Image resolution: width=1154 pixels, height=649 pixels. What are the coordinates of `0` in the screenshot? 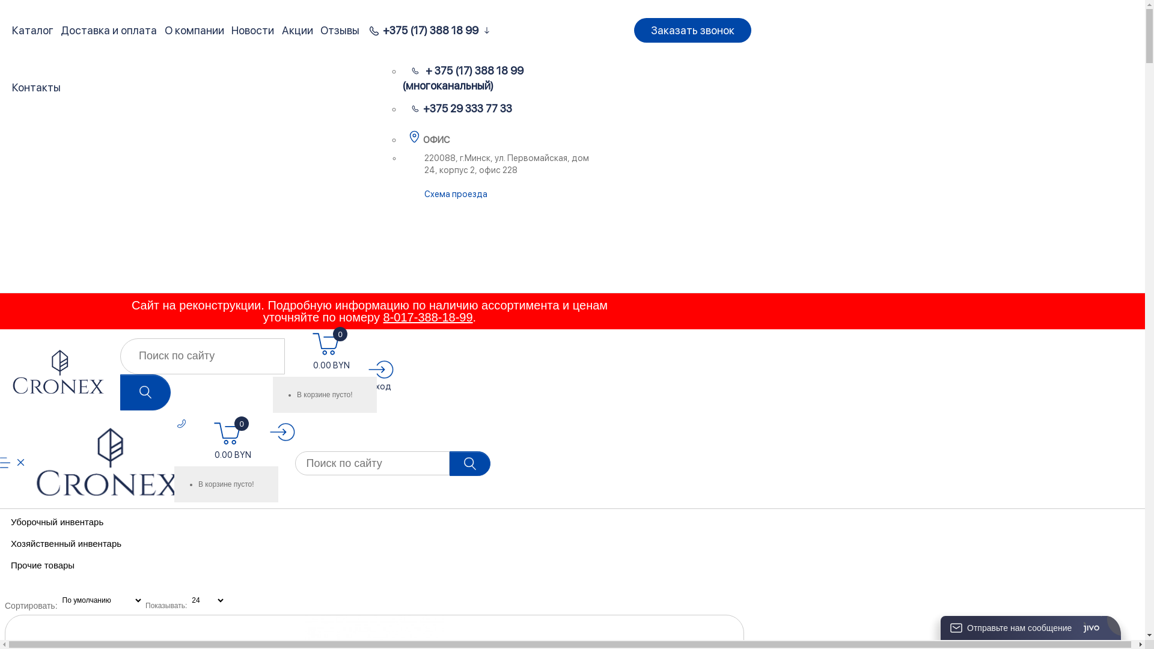 It's located at (225, 434).